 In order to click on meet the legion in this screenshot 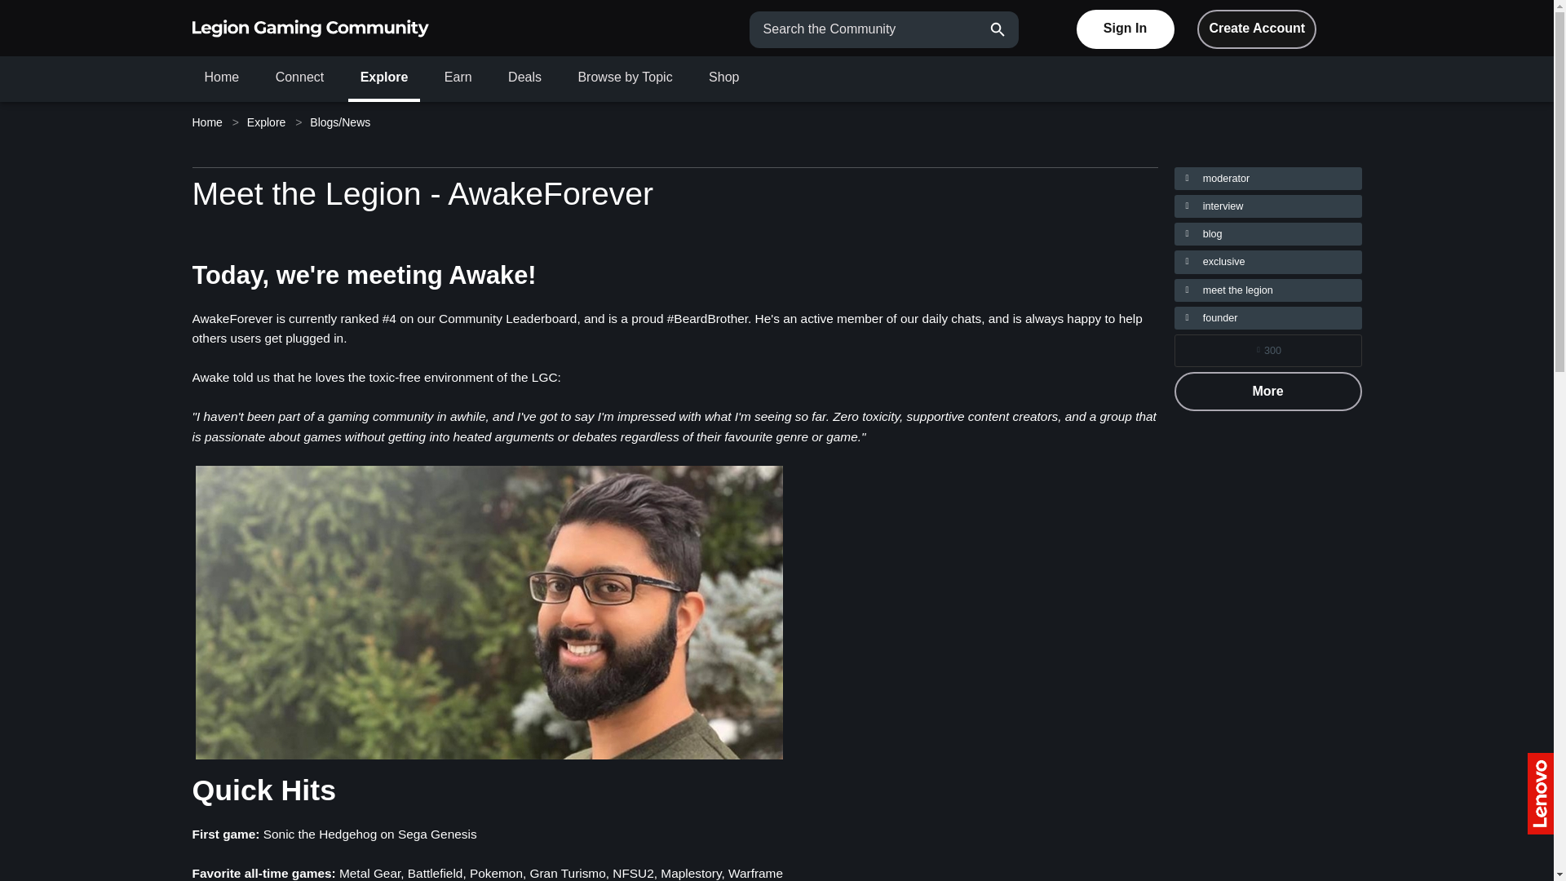, I will do `click(1268, 290)`.